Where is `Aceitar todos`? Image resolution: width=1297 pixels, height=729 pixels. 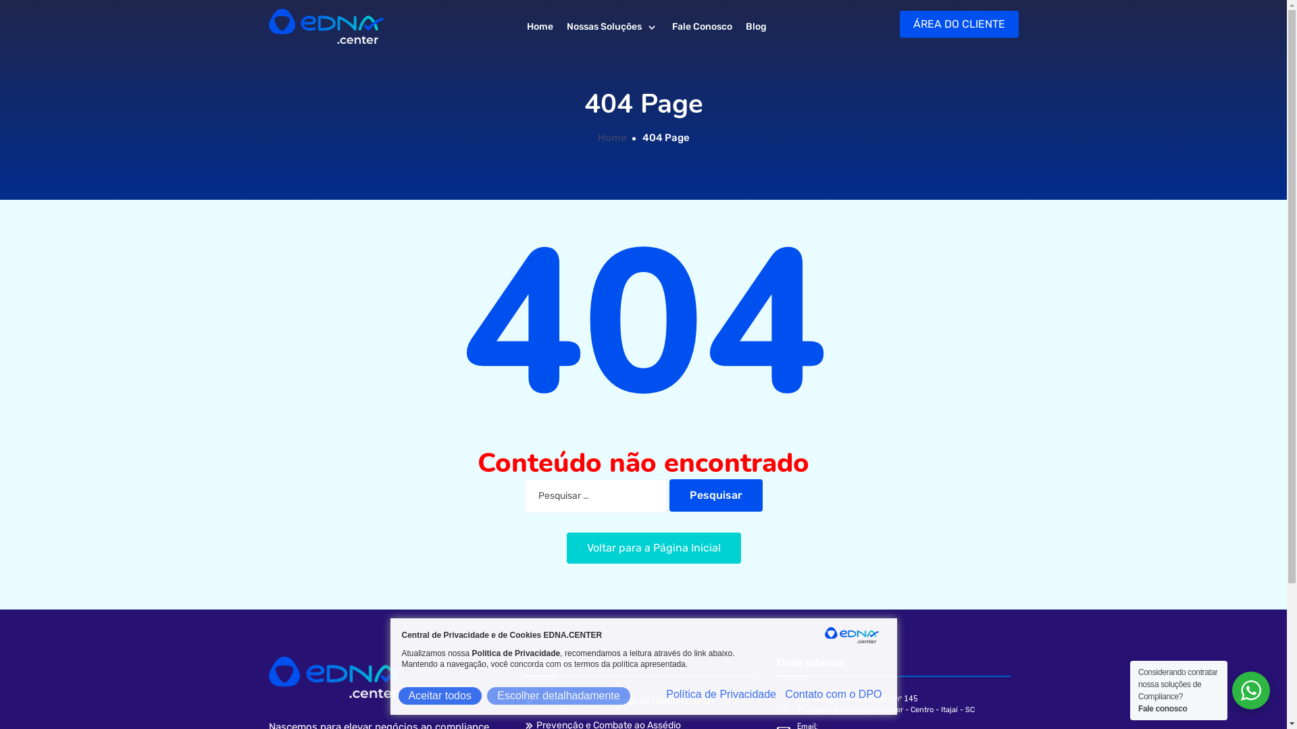
Aceitar todos is located at coordinates (440, 695).